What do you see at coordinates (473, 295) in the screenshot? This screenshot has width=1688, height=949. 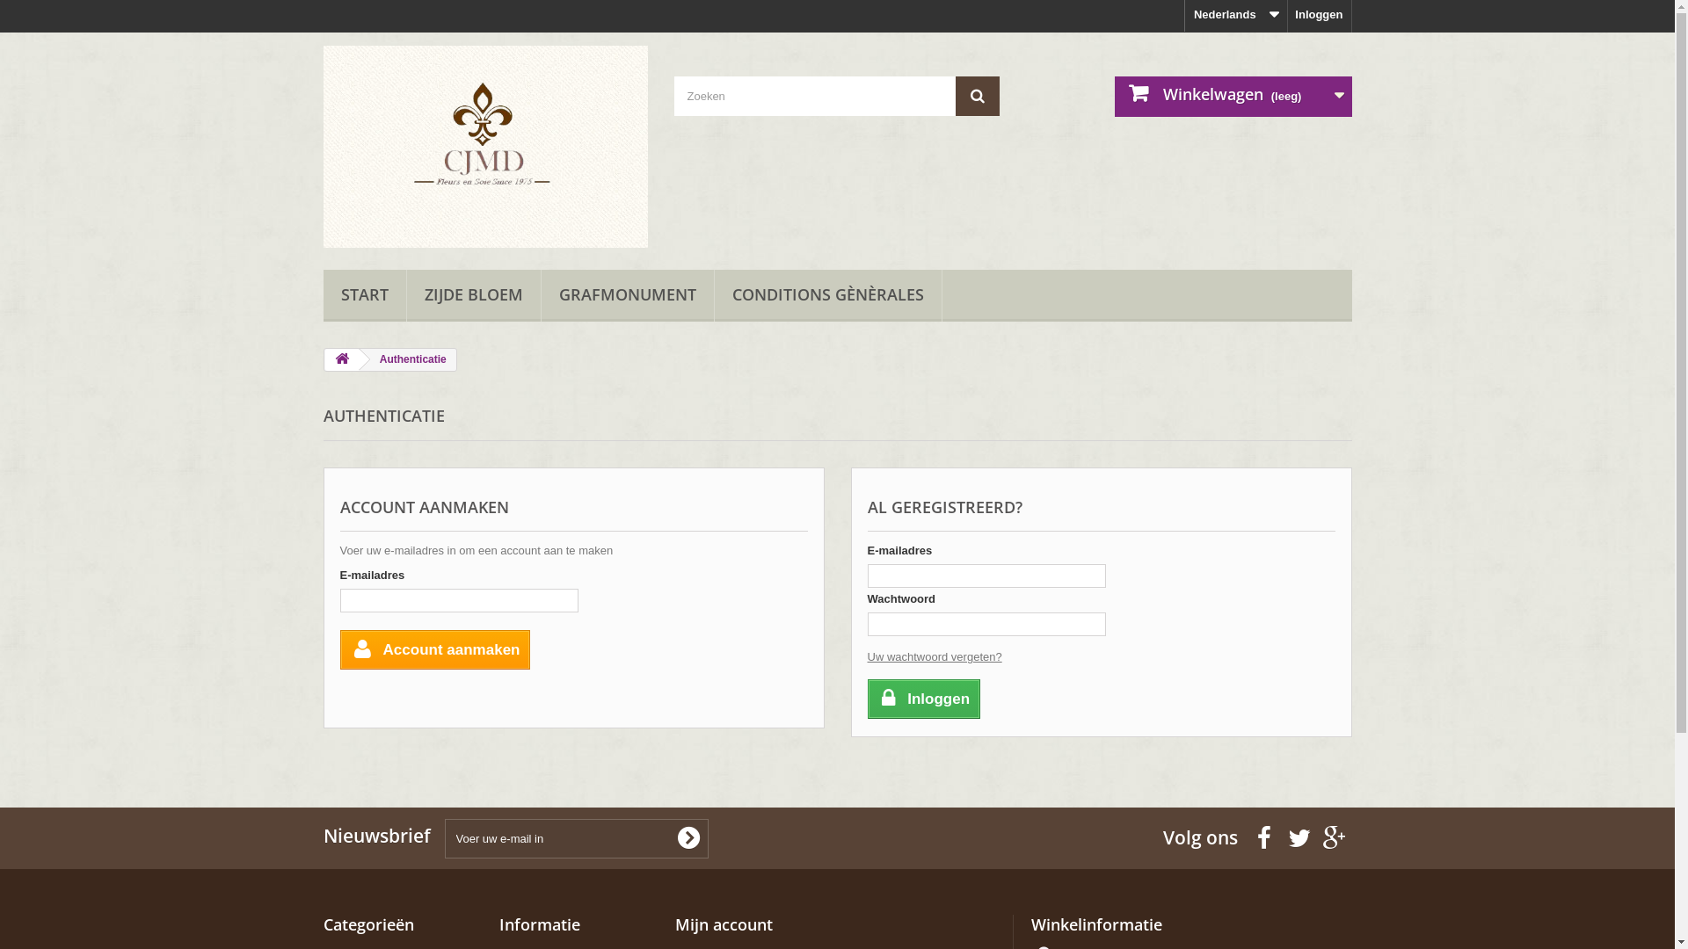 I see `ZIJDE BLOEM` at bounding box center [473, 295].